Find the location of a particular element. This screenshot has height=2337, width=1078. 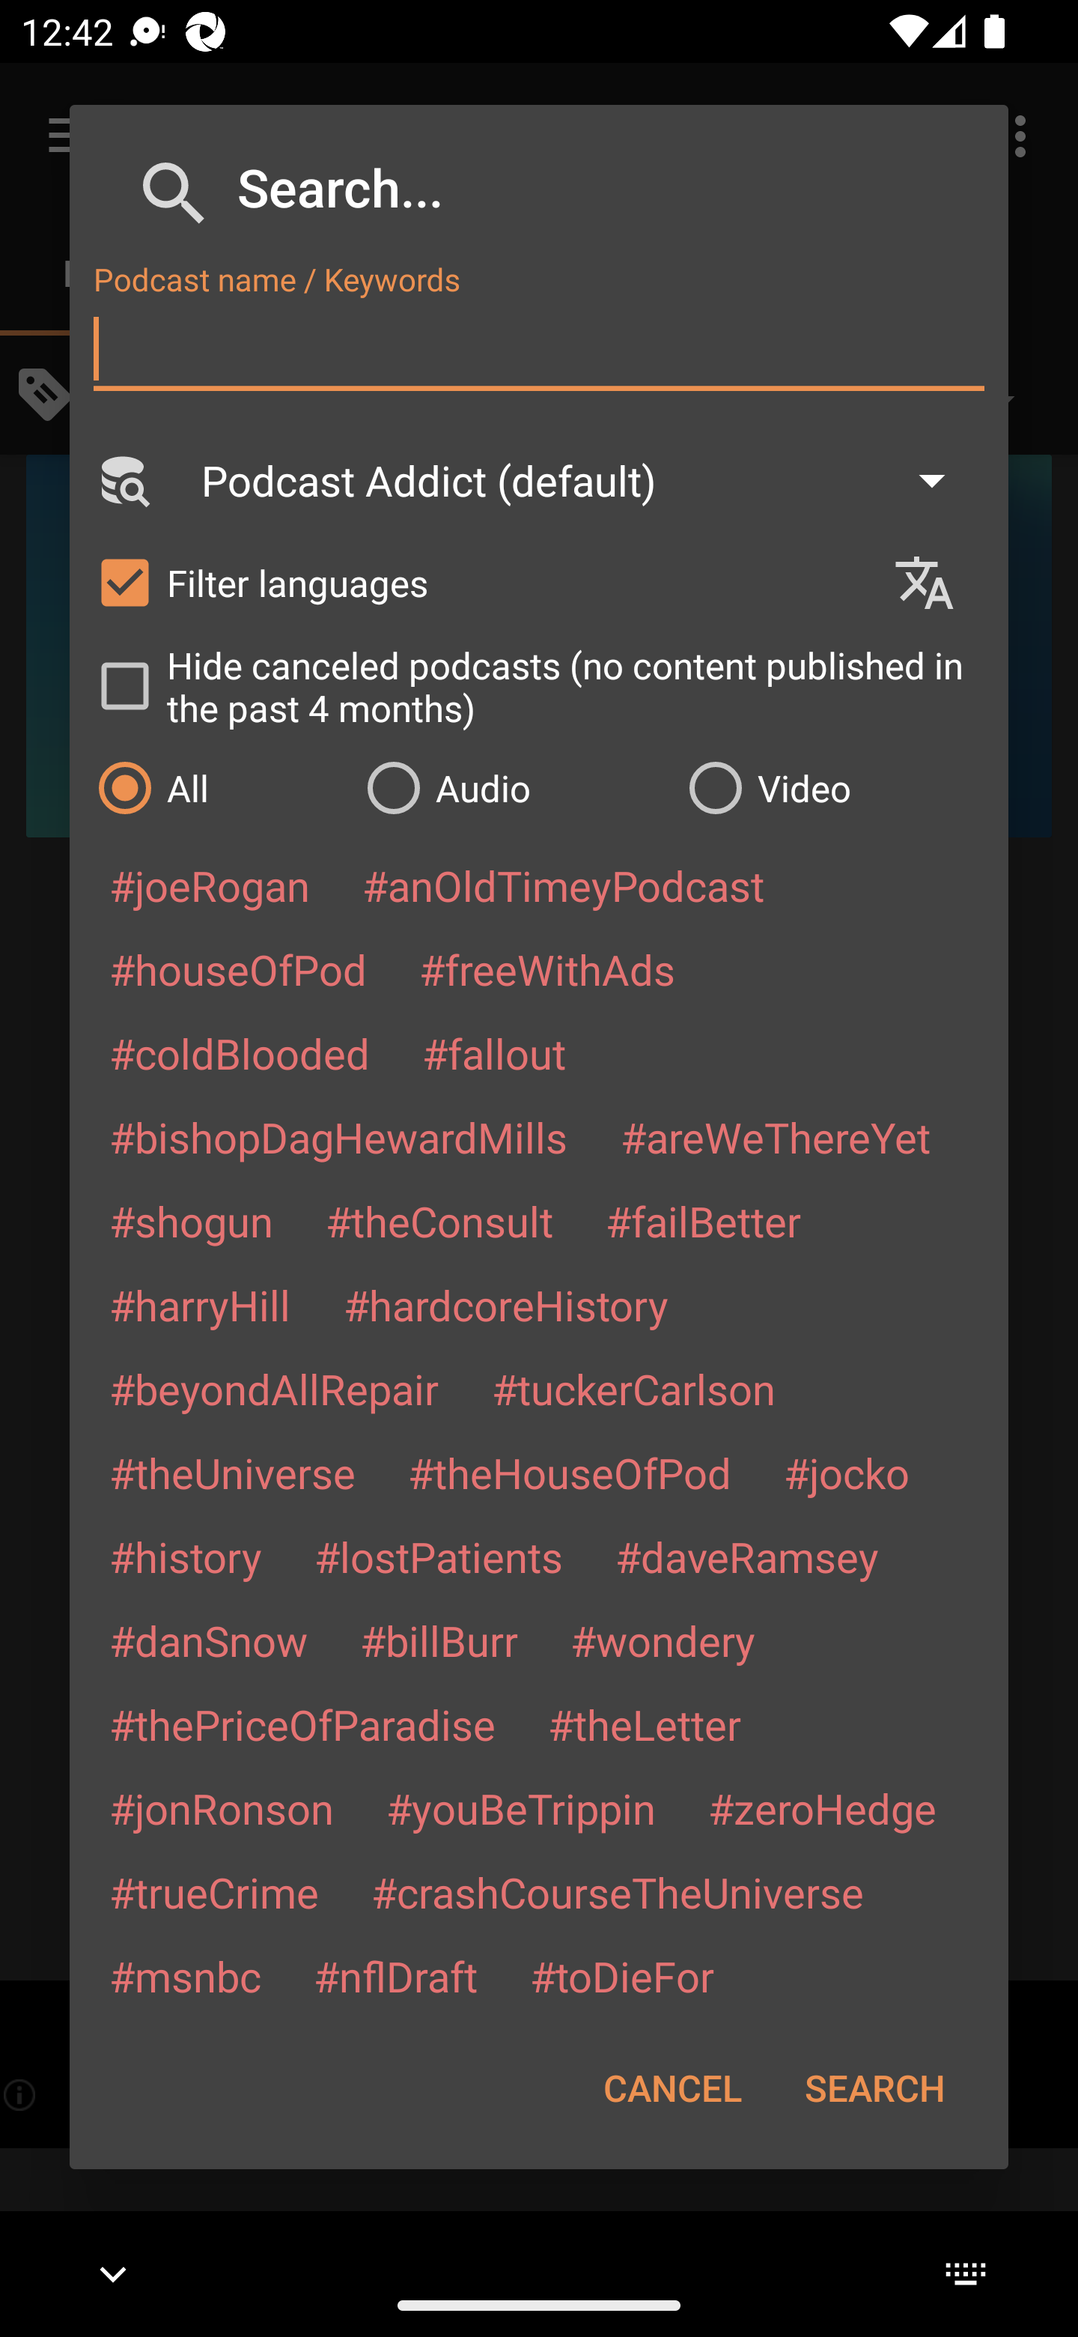

#joeRogan is located at coordinates (210, 885).